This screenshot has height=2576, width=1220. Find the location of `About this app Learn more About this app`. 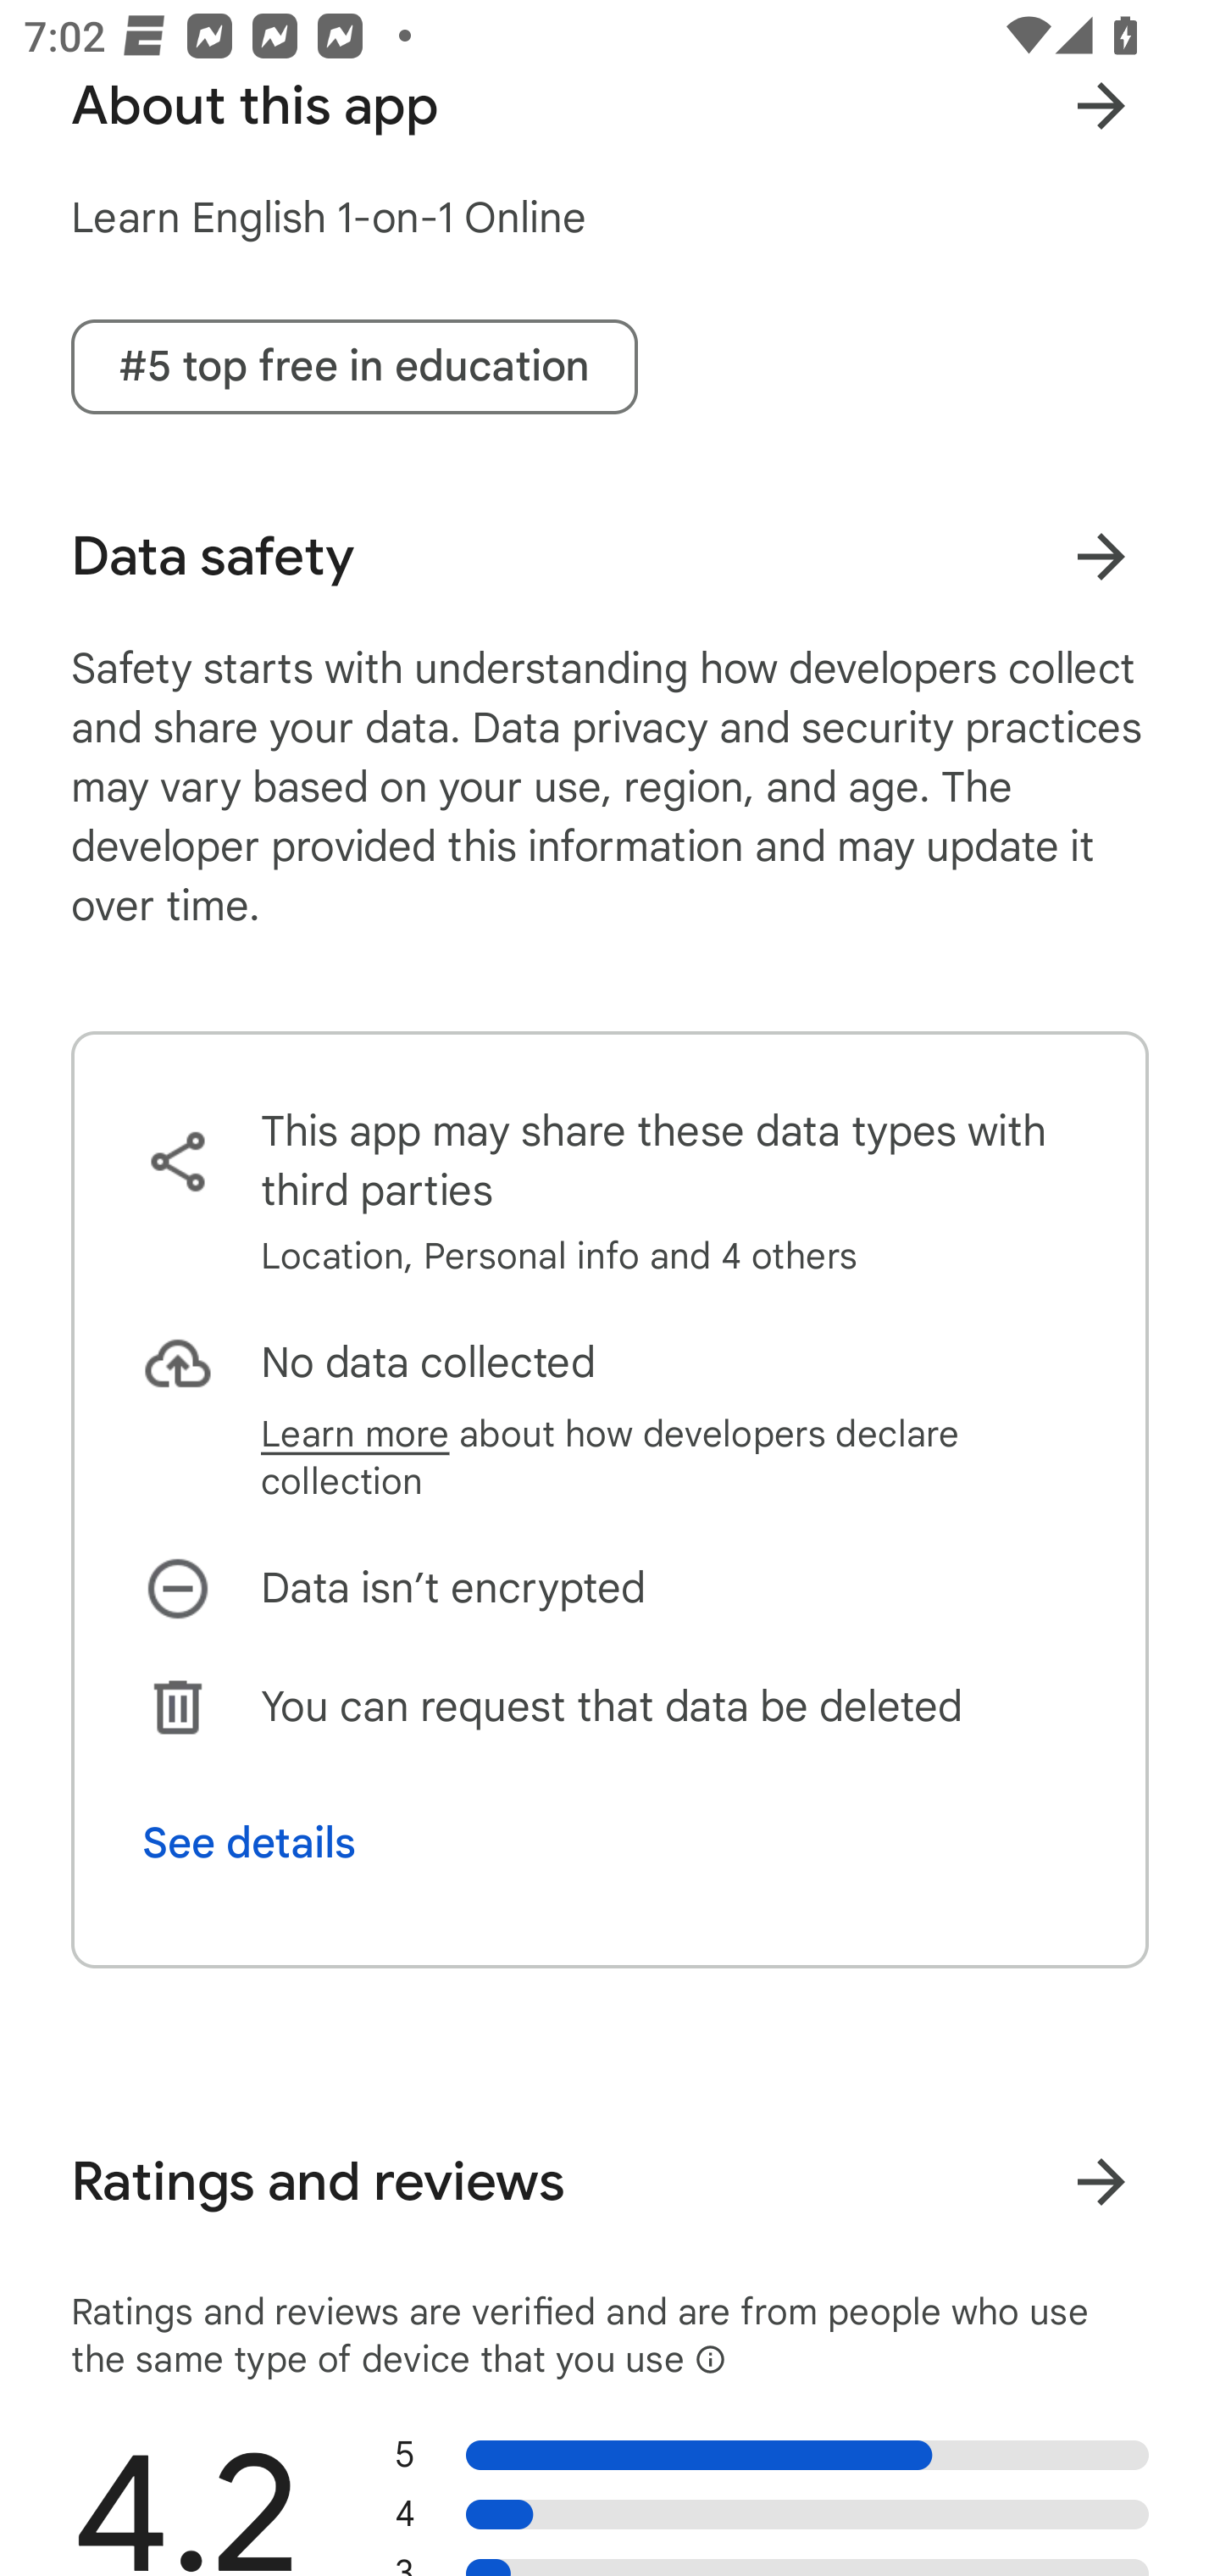

About this app Learn more About this app is located at coordinates (610, 105).